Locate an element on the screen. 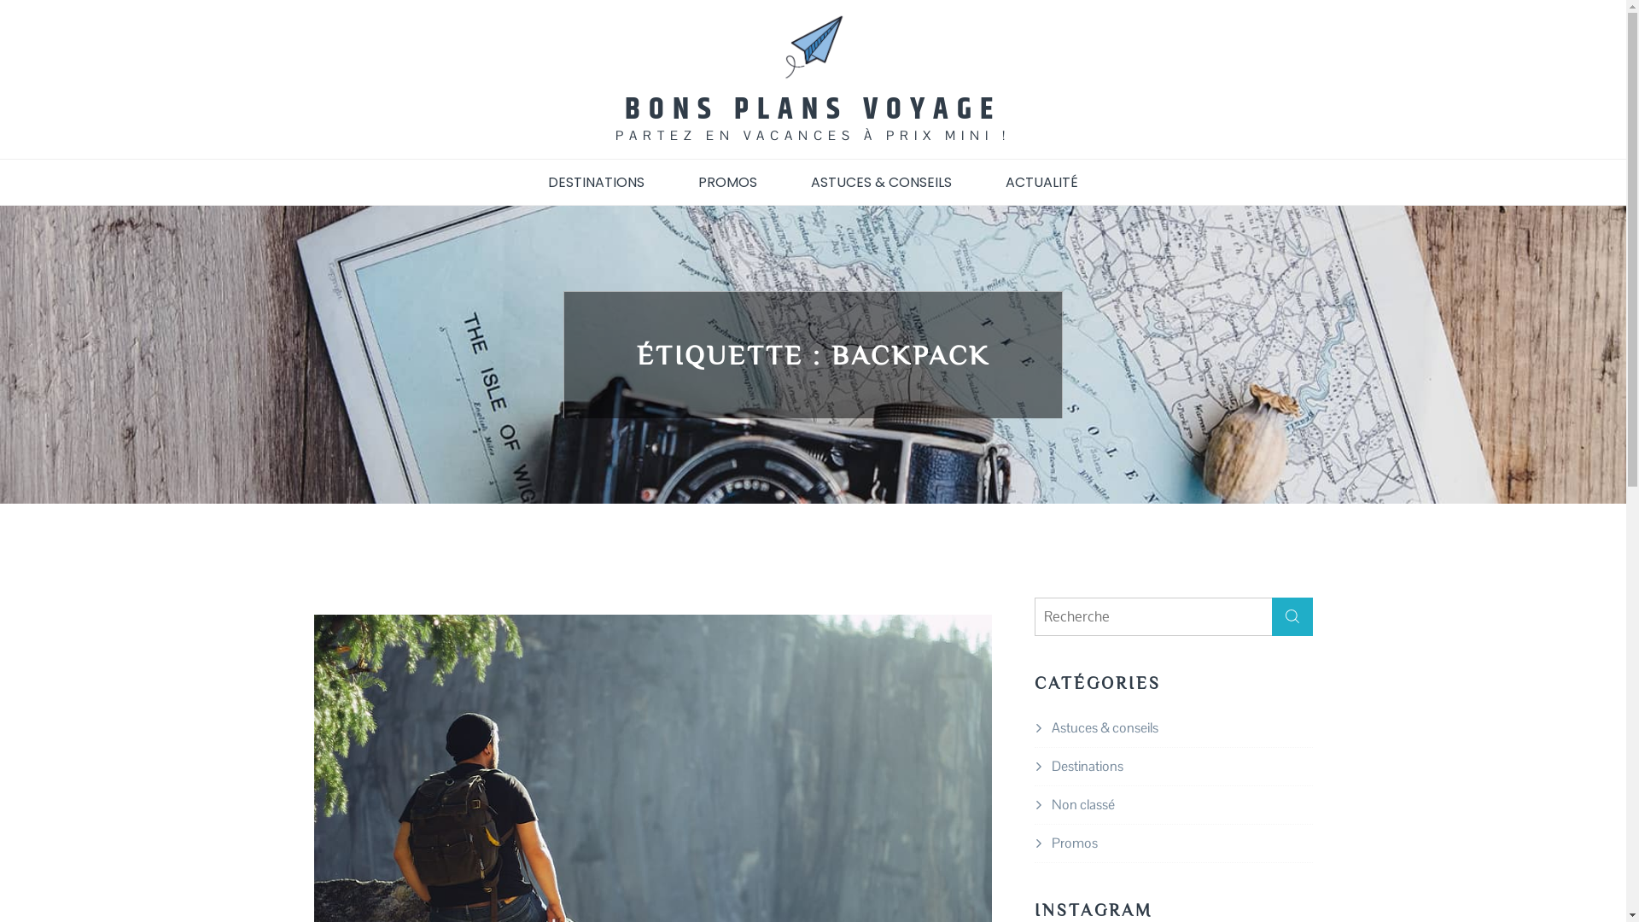  ASTUCES & CONSEILS is located at coordinates (881, 182).